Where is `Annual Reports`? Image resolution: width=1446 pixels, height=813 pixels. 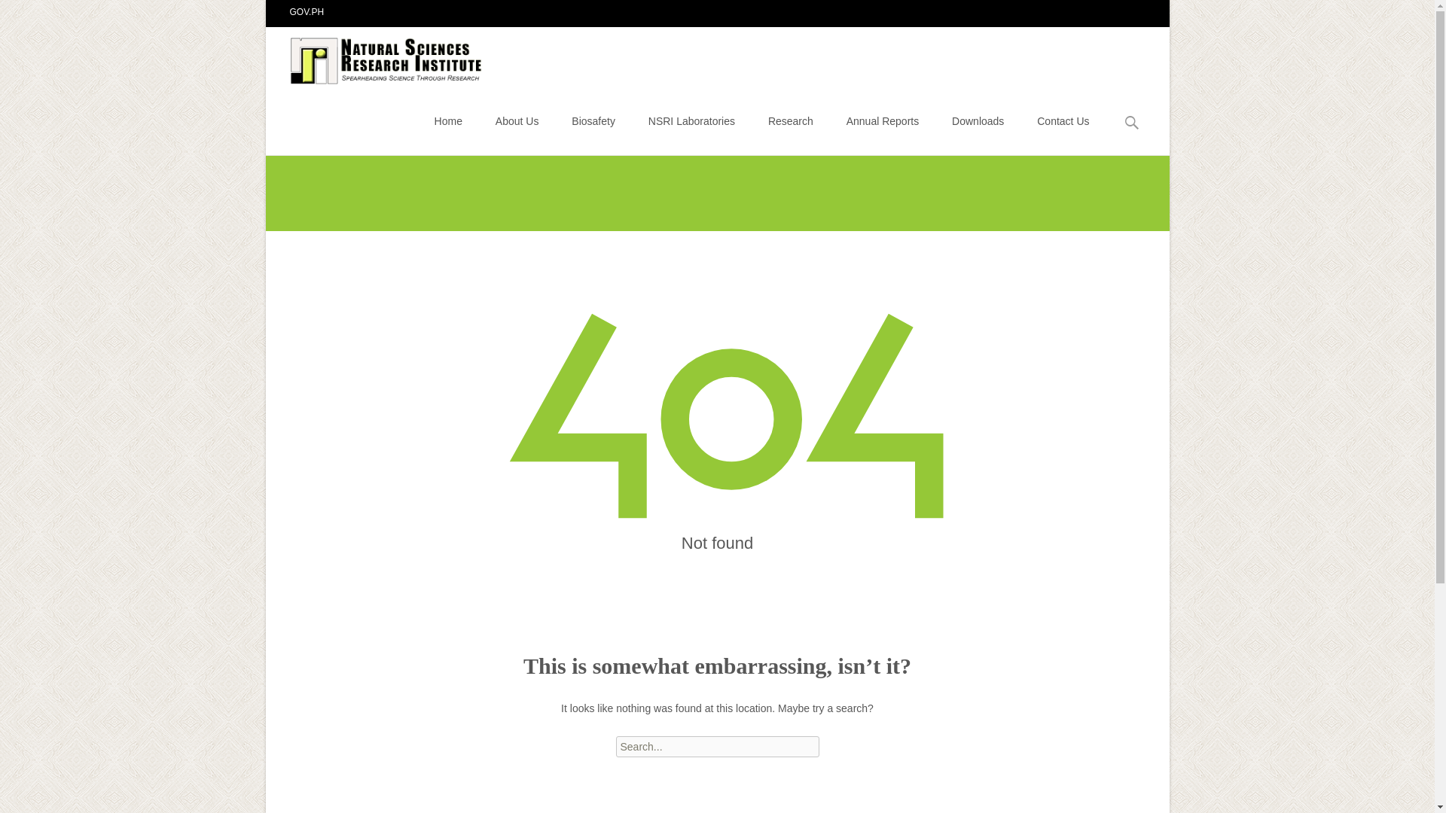 Annual Reports is located at coordinates (883, 120).